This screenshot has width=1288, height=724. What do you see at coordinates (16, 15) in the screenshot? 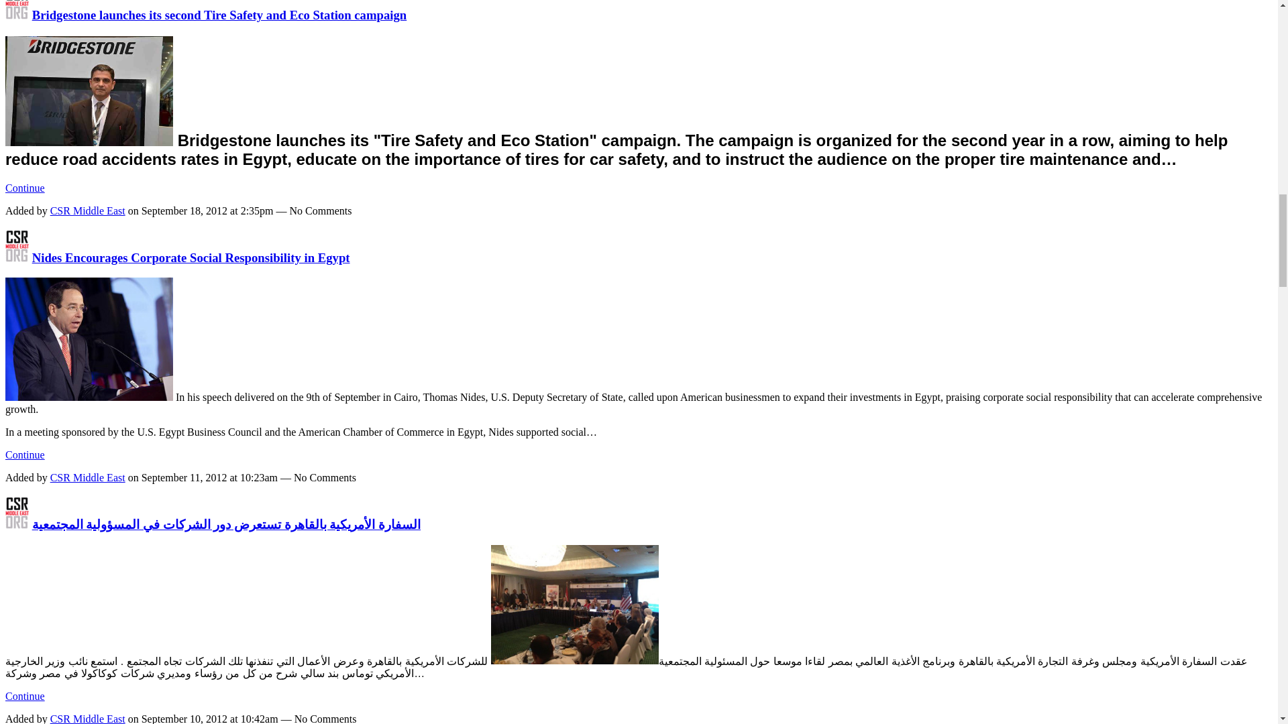
I see `CSR Middle East` at bounding box center [16, 15].